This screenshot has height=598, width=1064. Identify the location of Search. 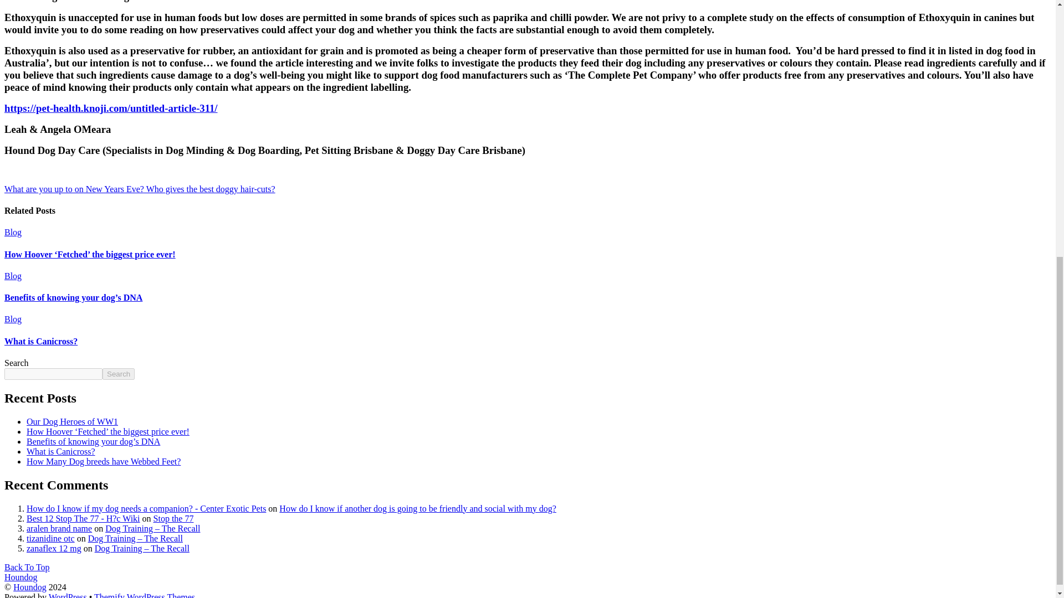
(119, 374).